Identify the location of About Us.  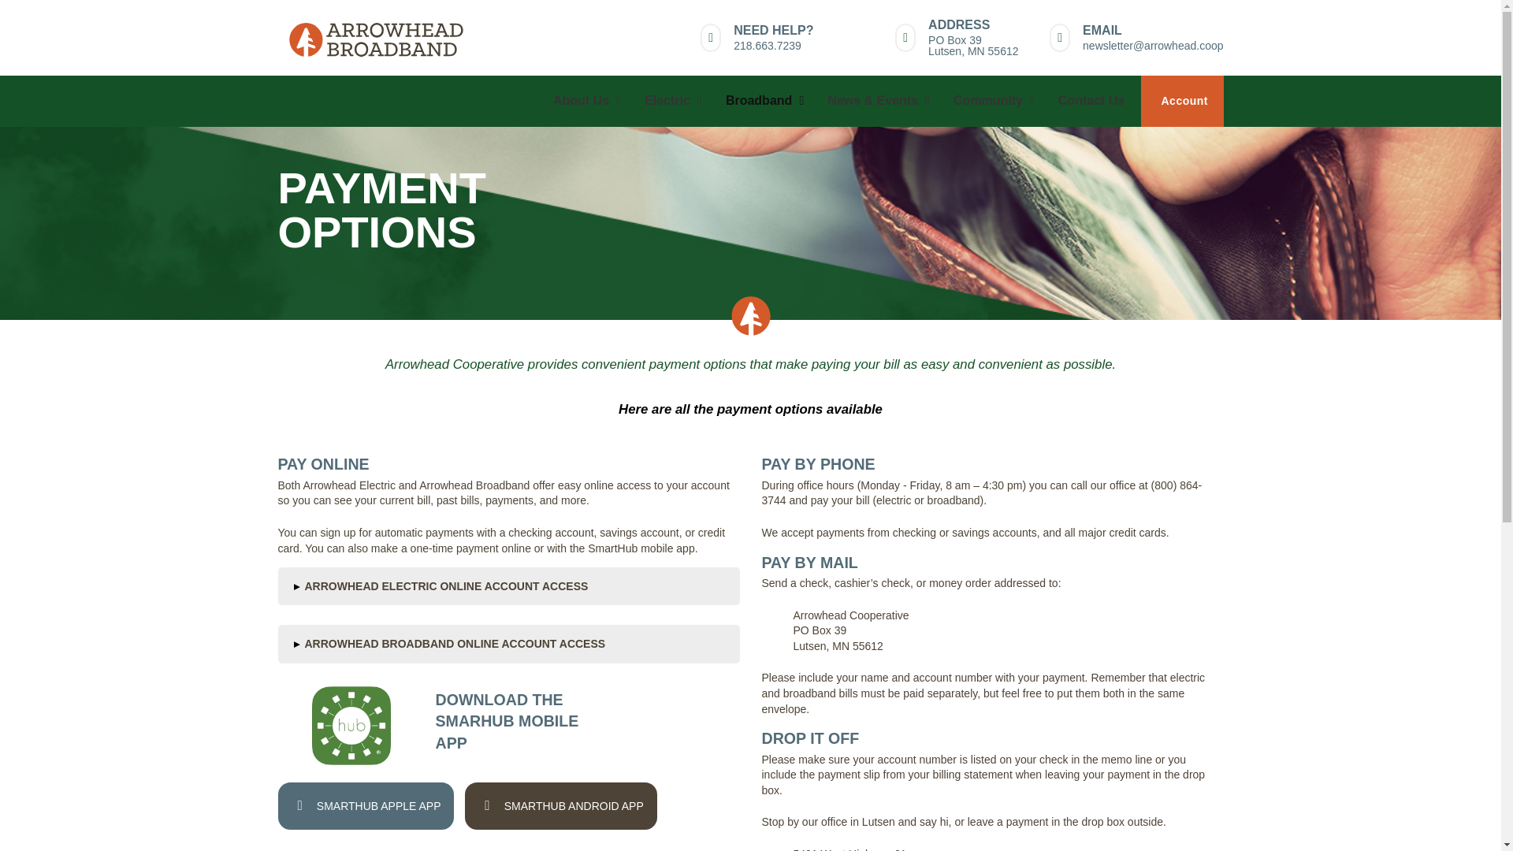
(583, 101).